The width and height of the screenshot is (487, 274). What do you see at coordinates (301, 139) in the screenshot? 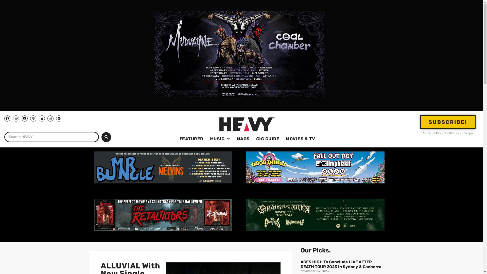
I see `MOVIES & TV` at bounding box center [301, 139].